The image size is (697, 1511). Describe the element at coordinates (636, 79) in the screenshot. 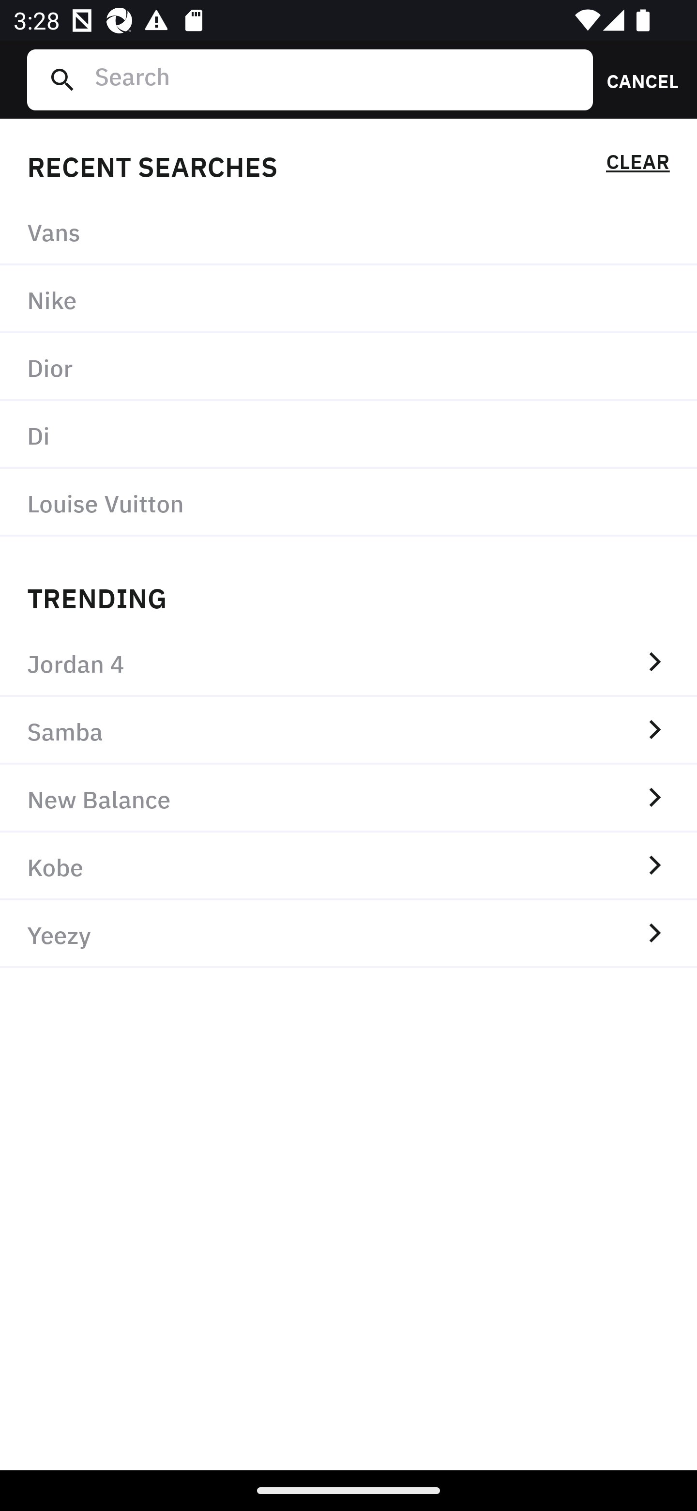

I see `CANCEL` at that location.